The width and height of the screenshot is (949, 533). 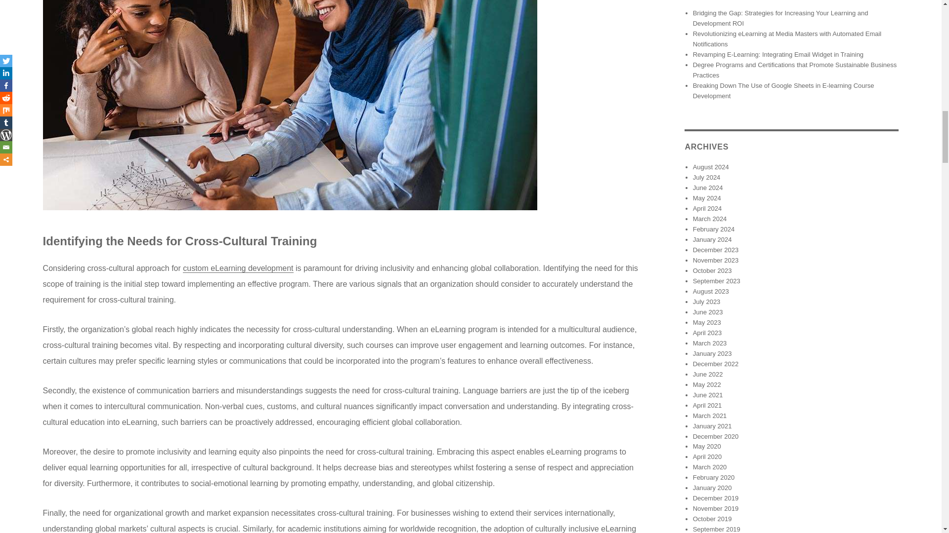 What do you see at coordinates (778, 54) in the screenshot?
I see `Revamping E-Learning: Integrating Email Widget in Training` at bounding box center [778, 54].